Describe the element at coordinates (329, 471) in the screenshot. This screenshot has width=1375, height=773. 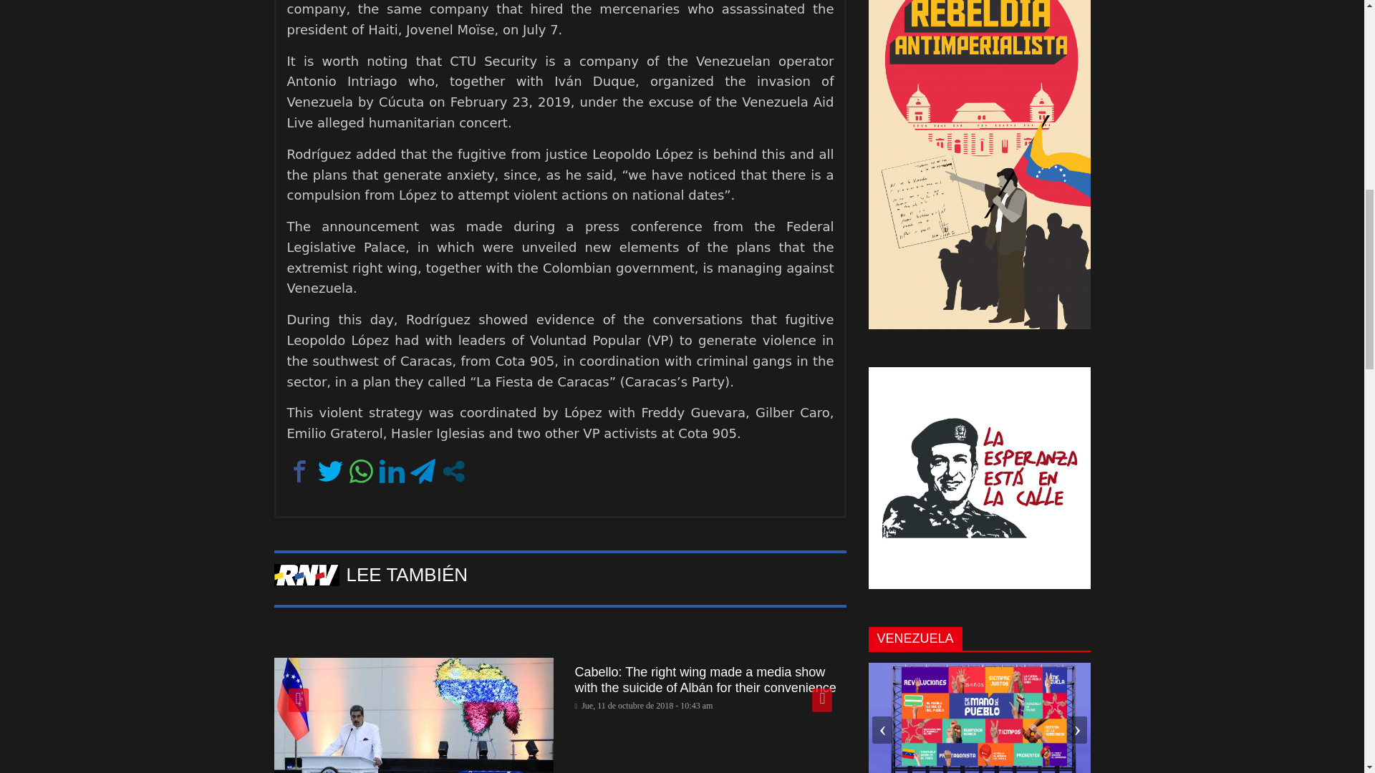
I see `Tweet` at that location.